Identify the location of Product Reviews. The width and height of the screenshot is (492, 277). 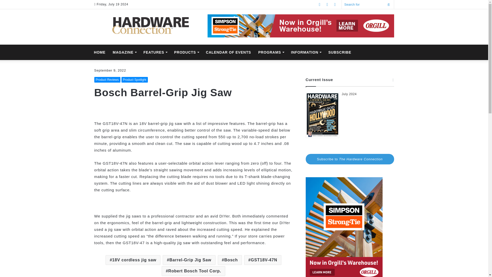
(107, 80).